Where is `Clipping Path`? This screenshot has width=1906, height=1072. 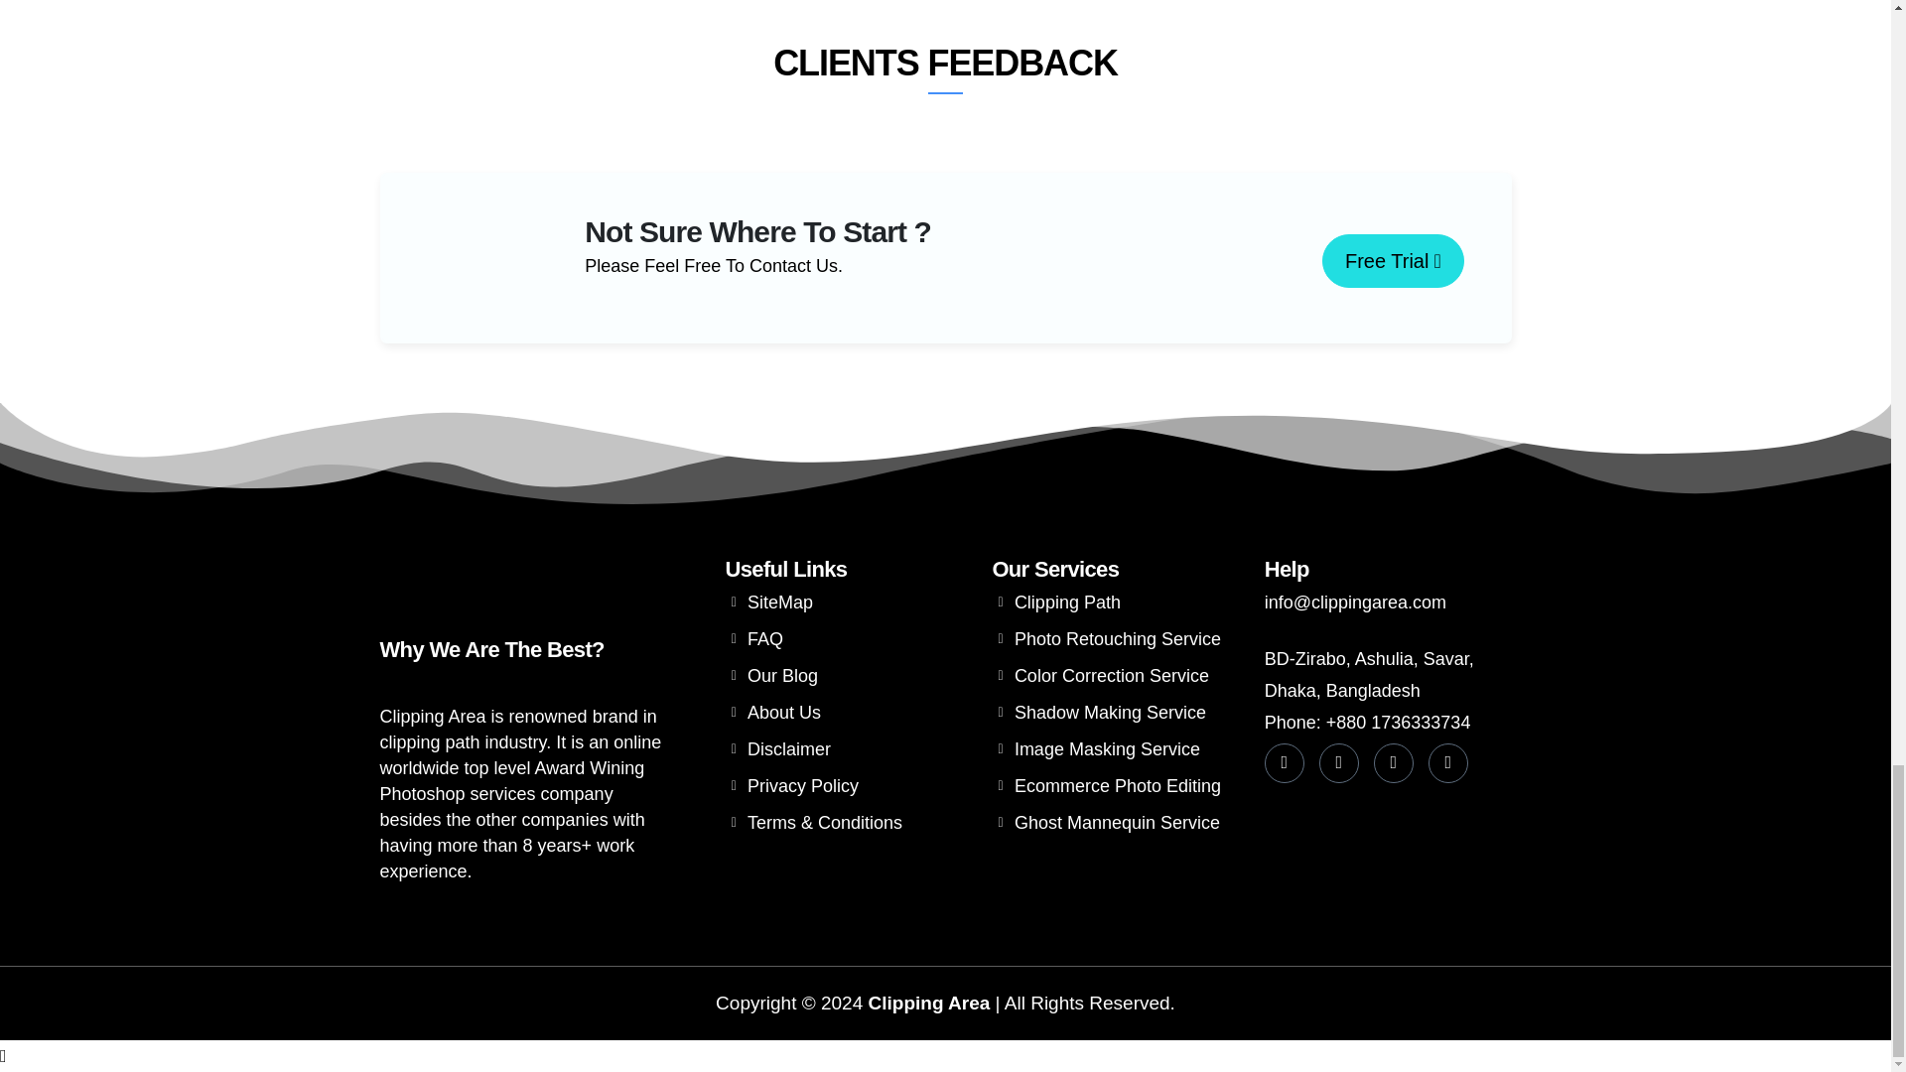
Clipping Path is located at coordinates (1122, 602).